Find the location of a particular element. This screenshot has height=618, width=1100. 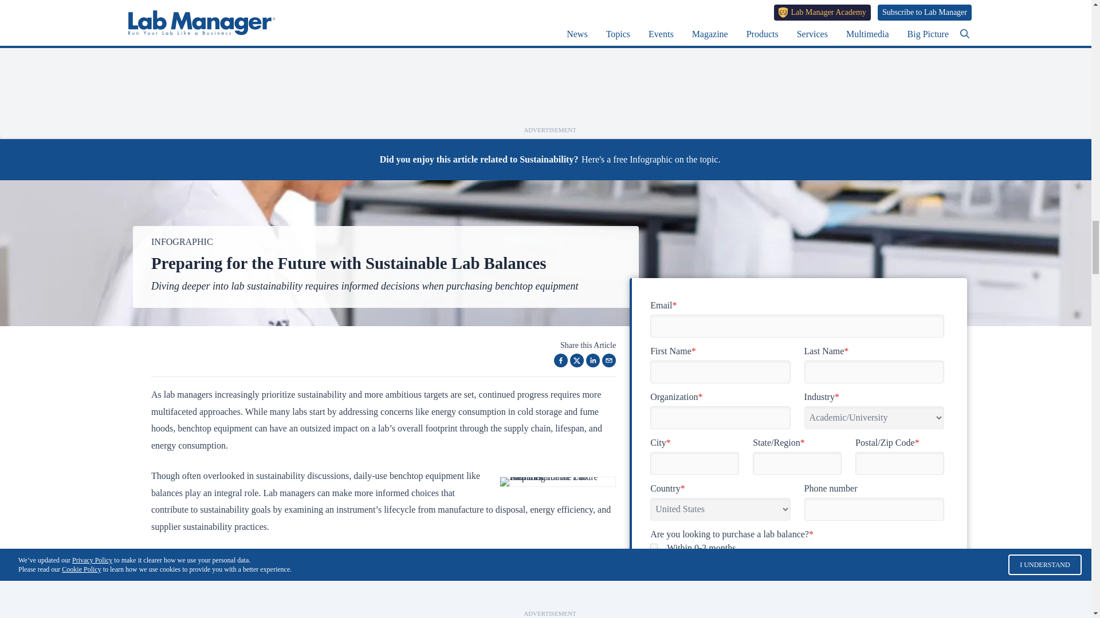

Within 4-6 months is located at coordinates (654, 561).